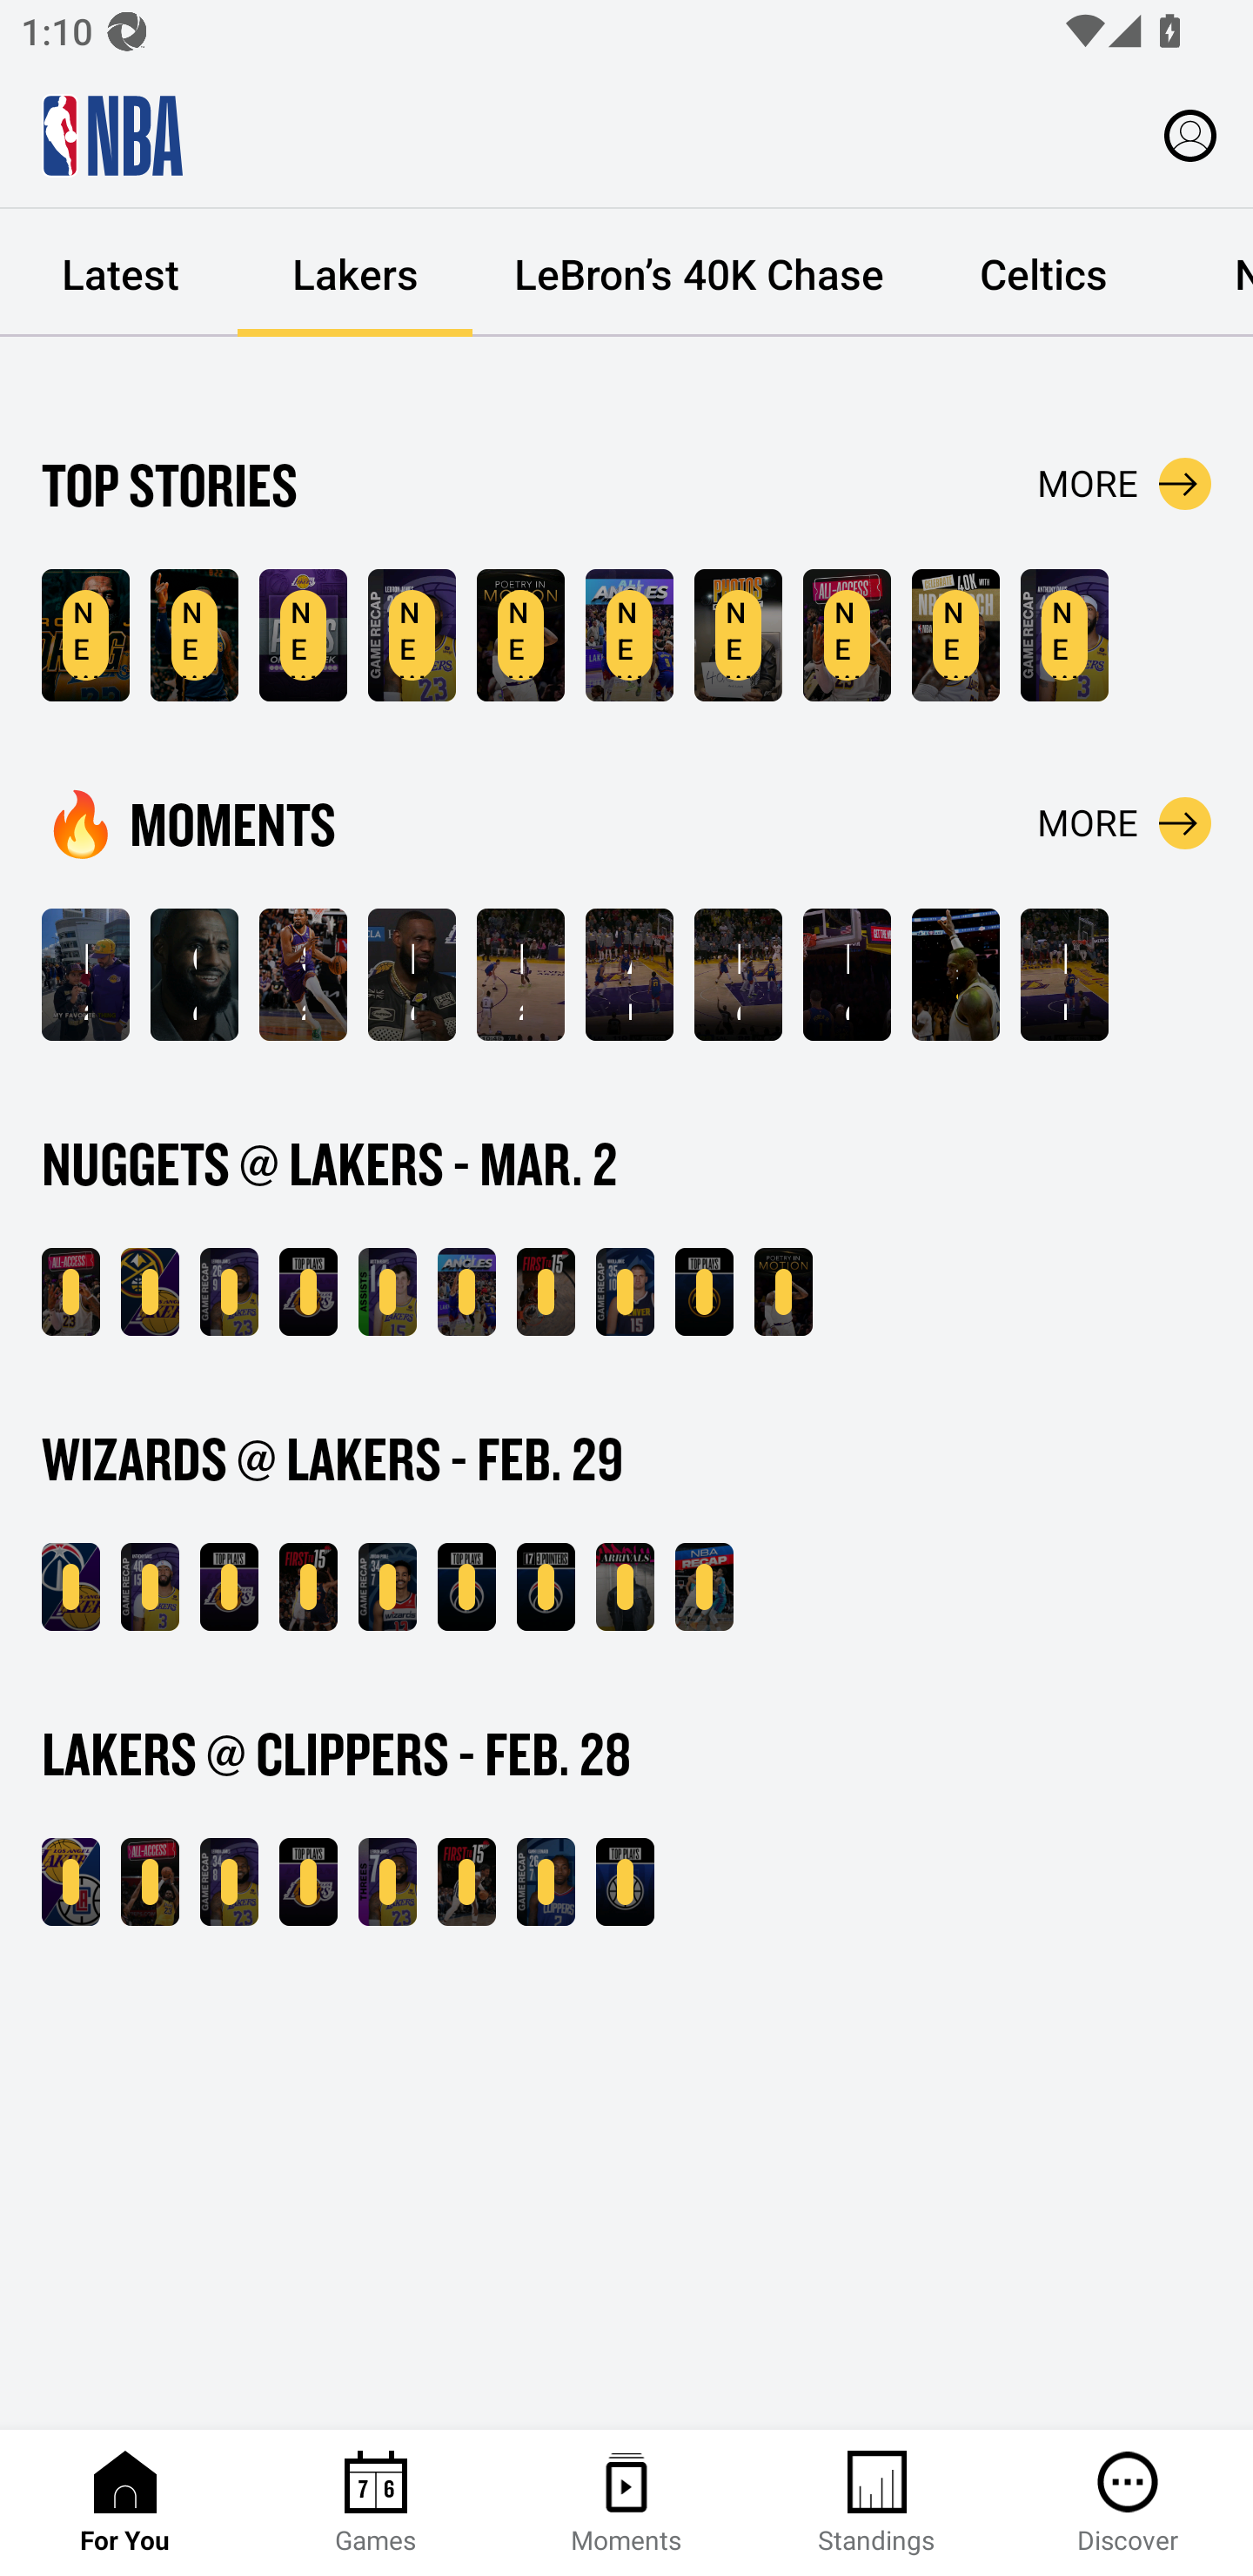 The height and width of the screenshot is (2576, 1253). I want to click on NEW Highlights From LeBron James' 26-Point Game, so click(229, 1291).